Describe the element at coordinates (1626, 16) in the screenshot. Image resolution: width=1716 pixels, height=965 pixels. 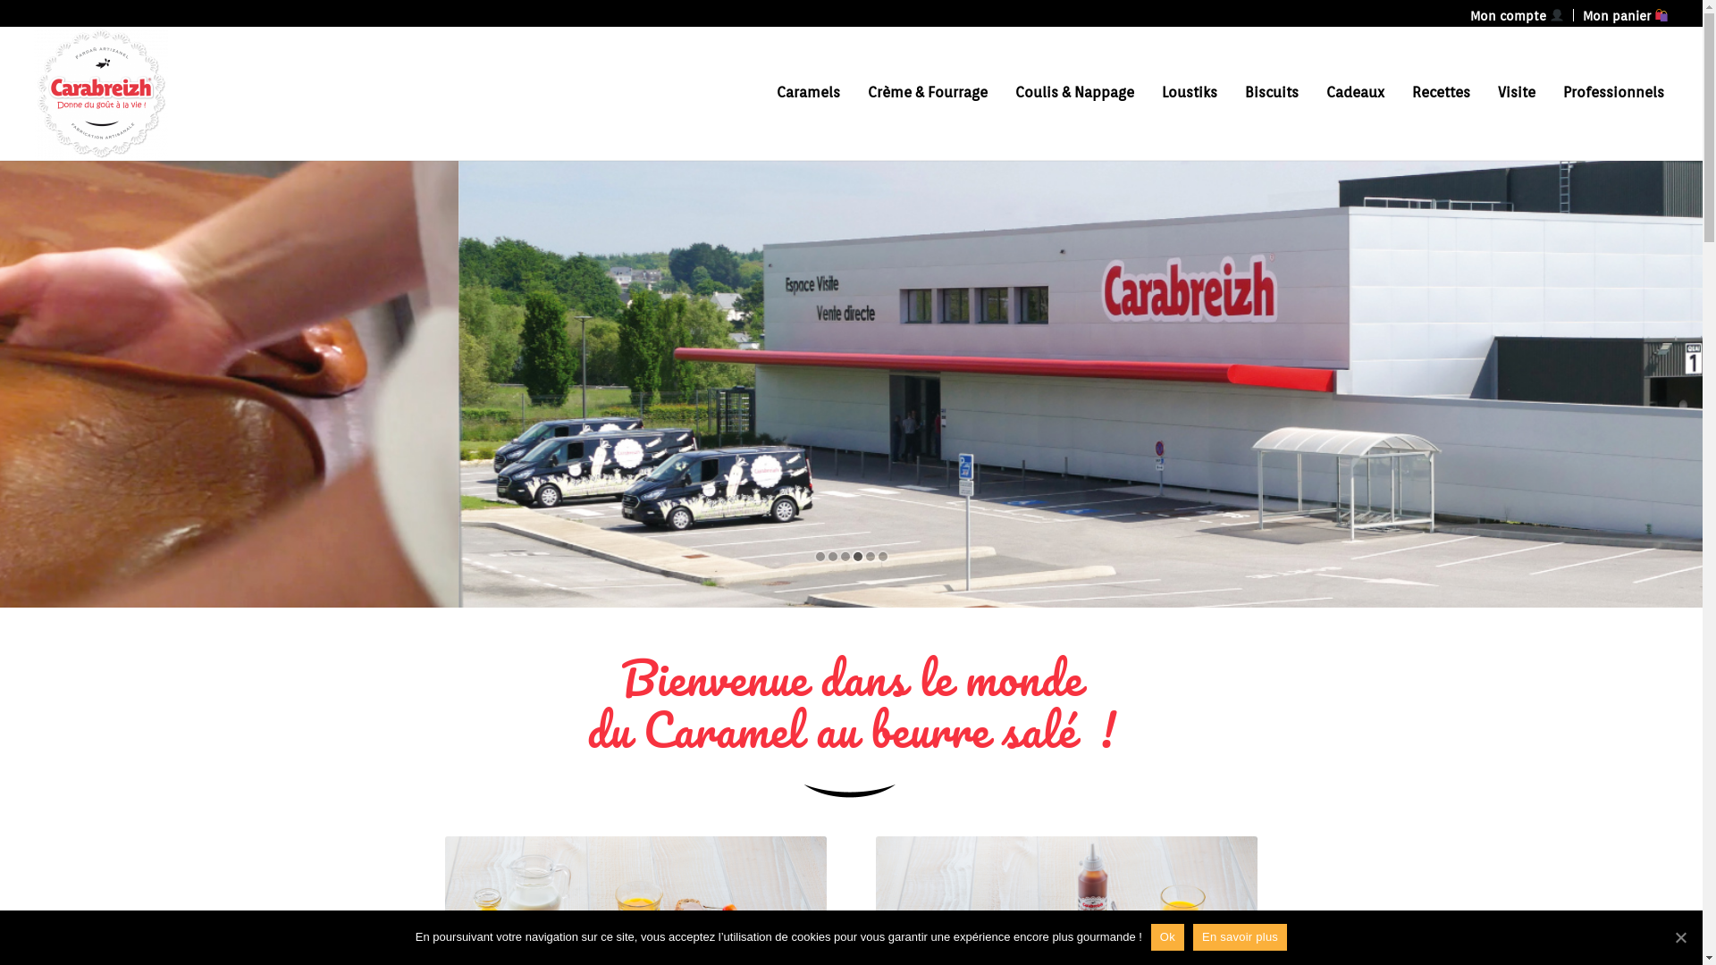
I see `Mon panier` at that location.